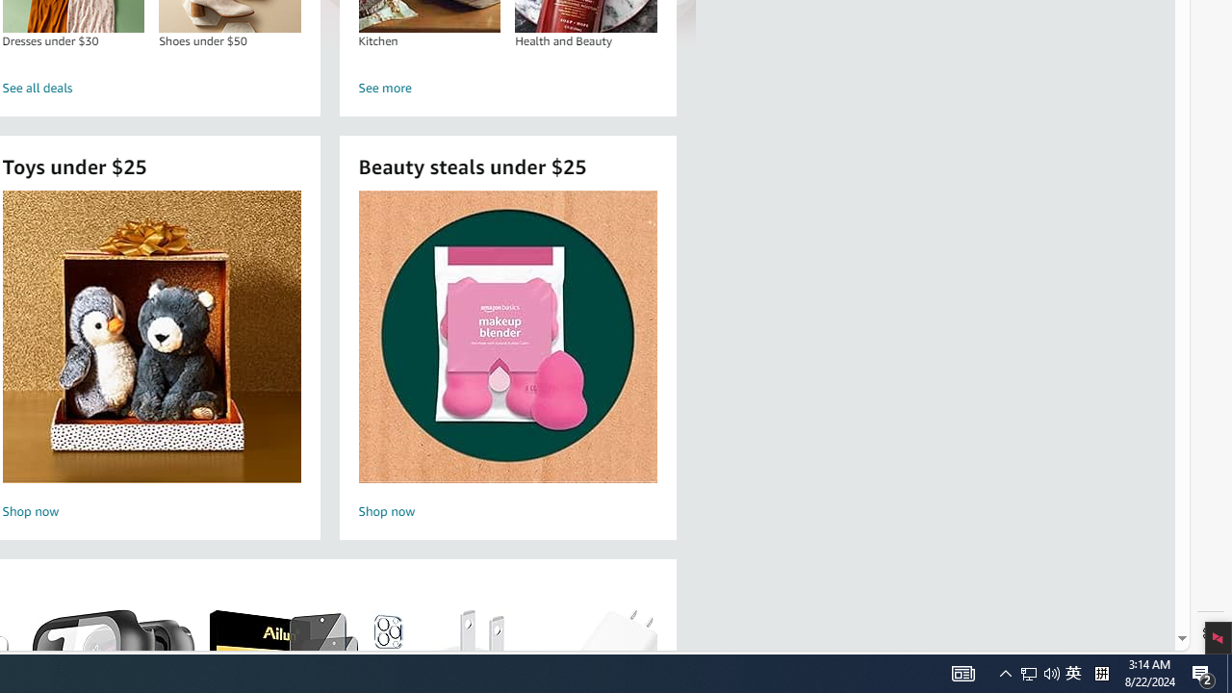  I want to click on See more, so click(508, 89).